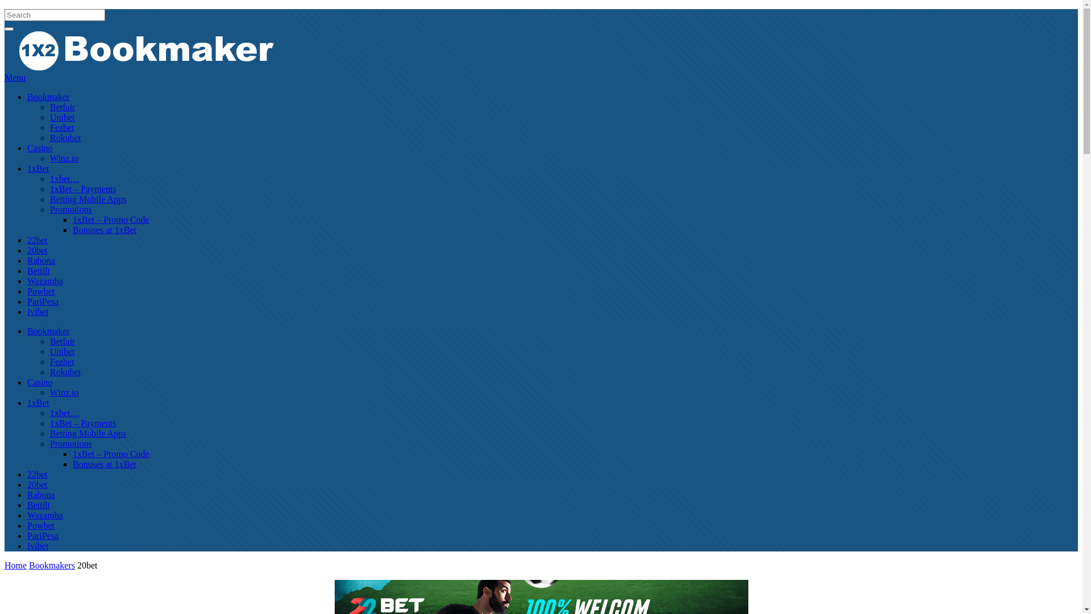 Image resolution: width=1091 pixels, height=614 pixels. What do you see at coordinates (38, 546) in the screenshot?
I see `Ivibet` at bounding box center [38, 546].